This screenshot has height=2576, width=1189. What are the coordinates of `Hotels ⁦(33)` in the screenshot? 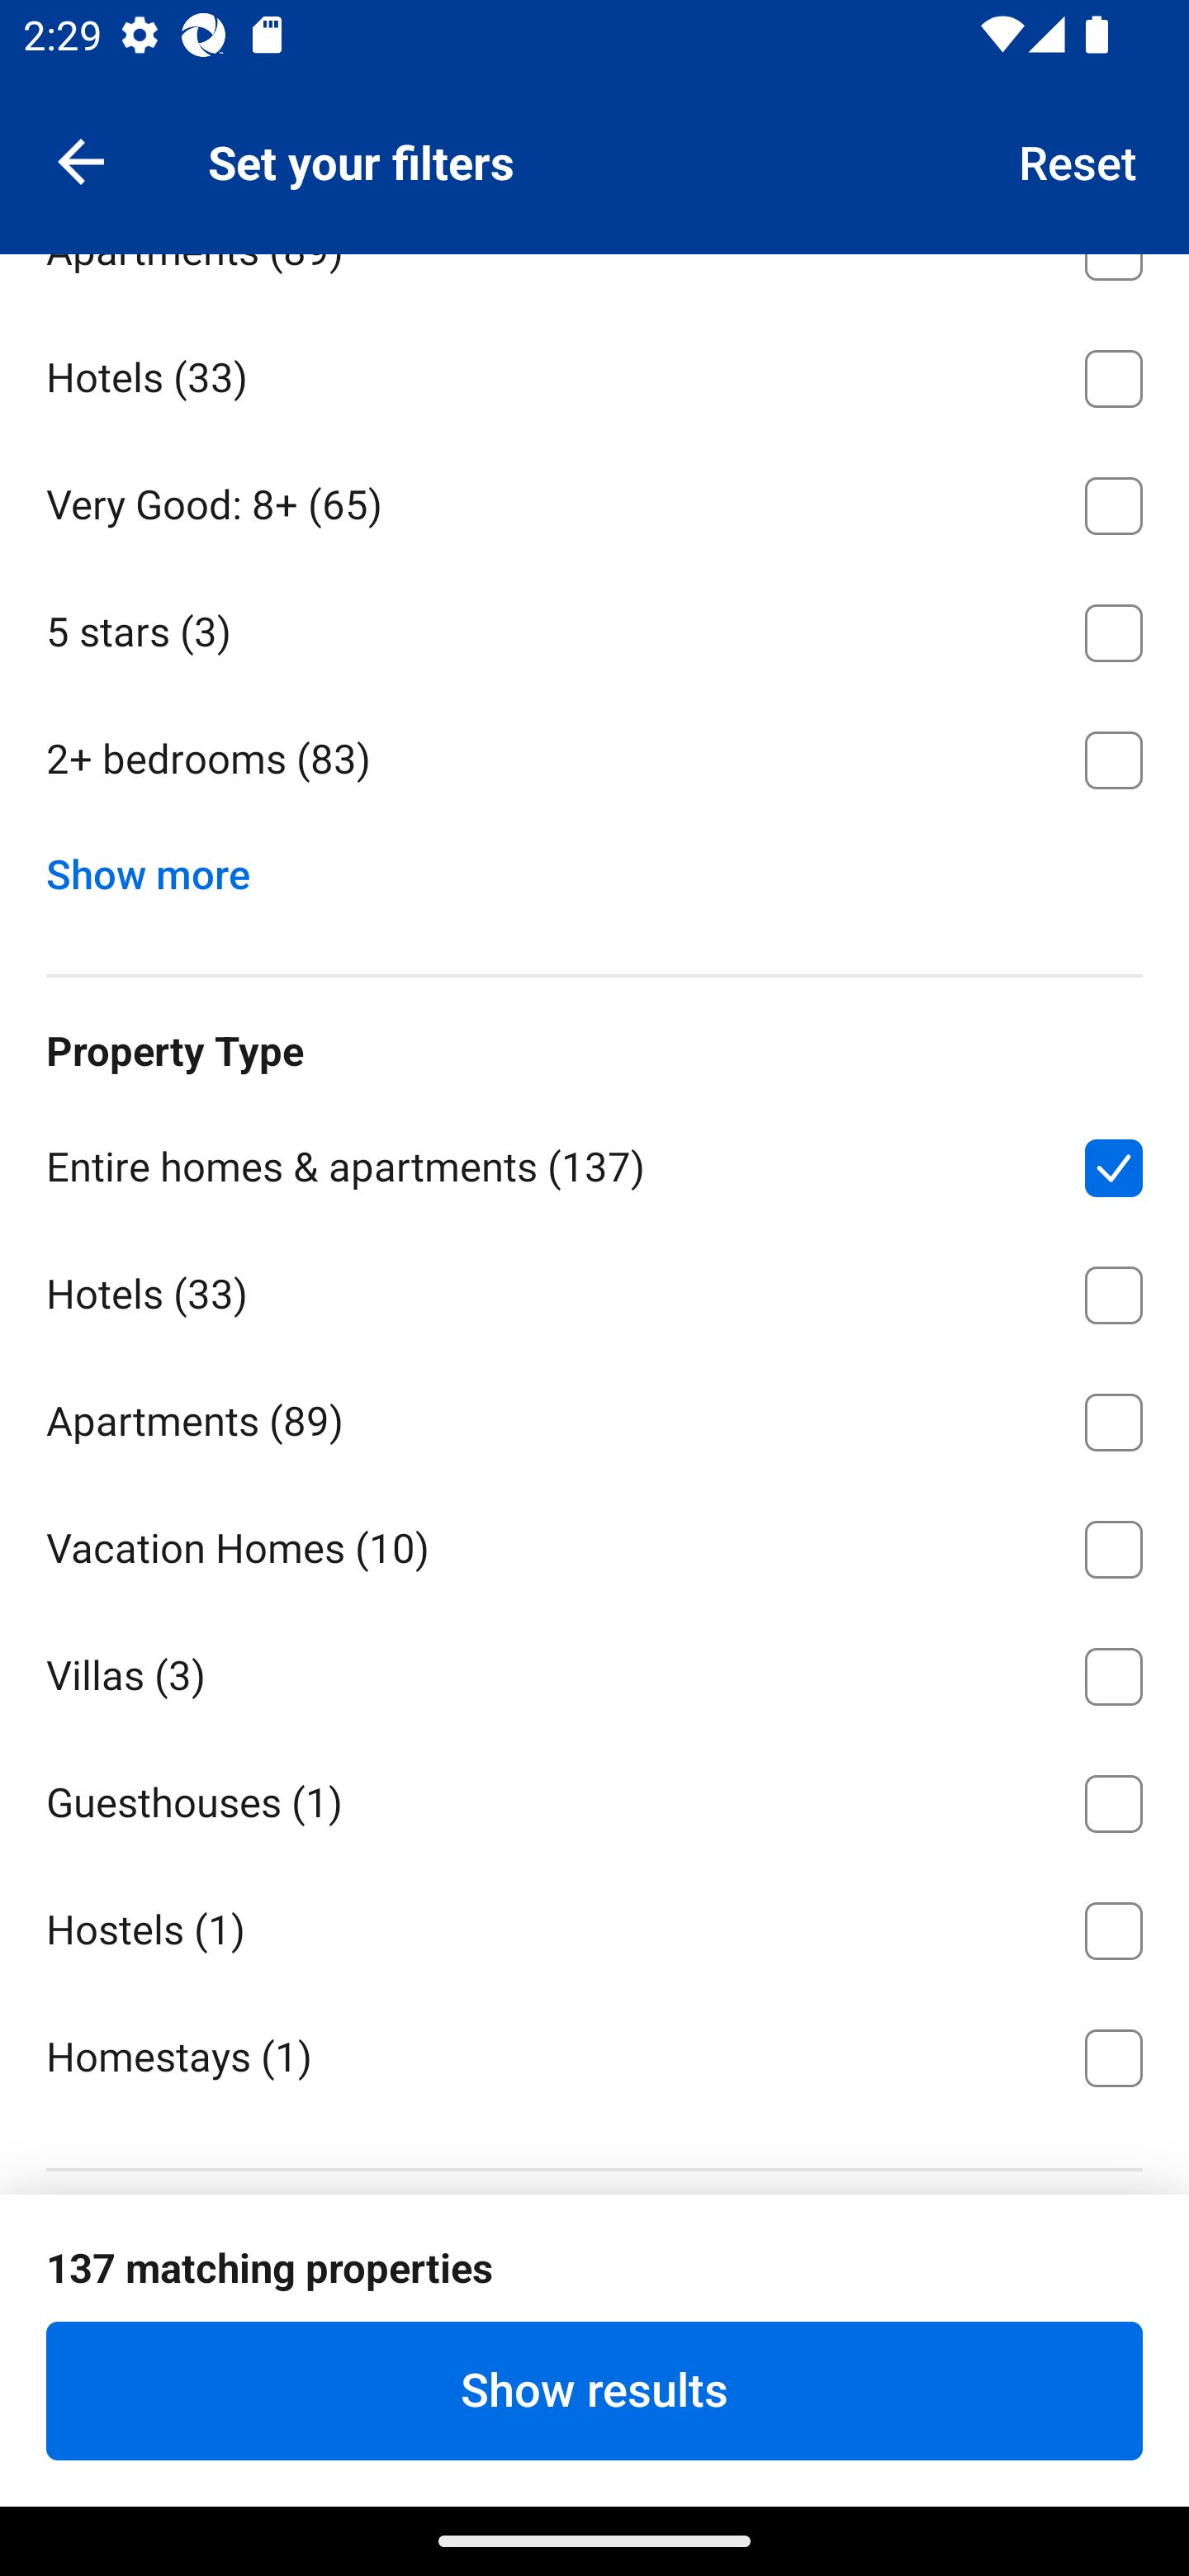 It's located at (594, 373).